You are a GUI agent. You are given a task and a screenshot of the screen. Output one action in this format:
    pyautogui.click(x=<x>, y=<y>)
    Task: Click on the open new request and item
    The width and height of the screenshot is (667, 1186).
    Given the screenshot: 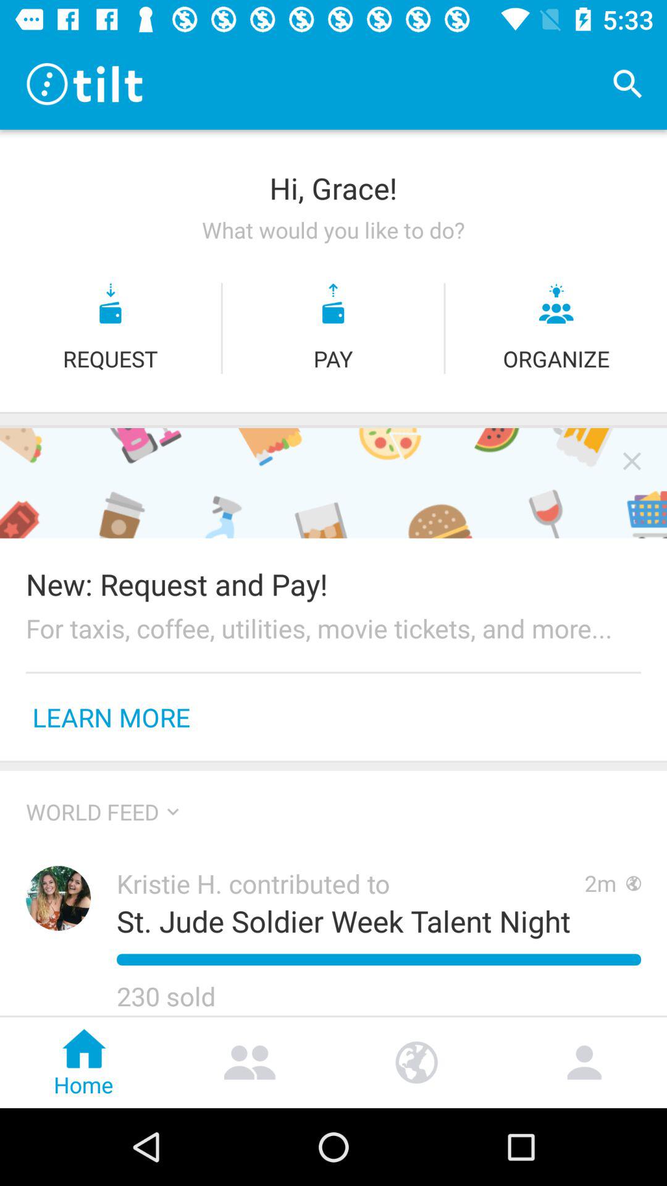 What is the action you would take?
    pyautogui.click(x=333, y=584)
    